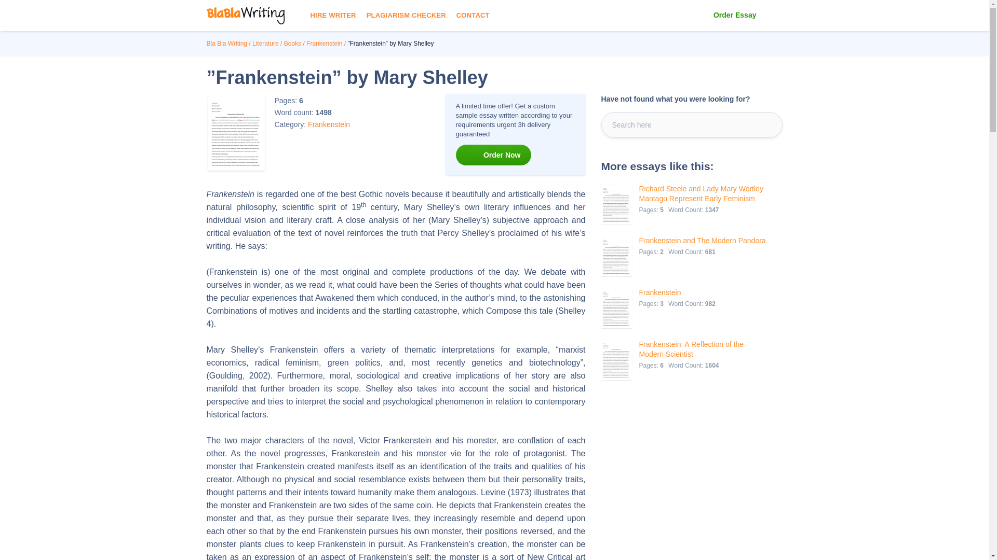  What do you see at coordinates (324, 43) in the screenshot?
I see `Frankenstein` at bounding box center [324, 43].